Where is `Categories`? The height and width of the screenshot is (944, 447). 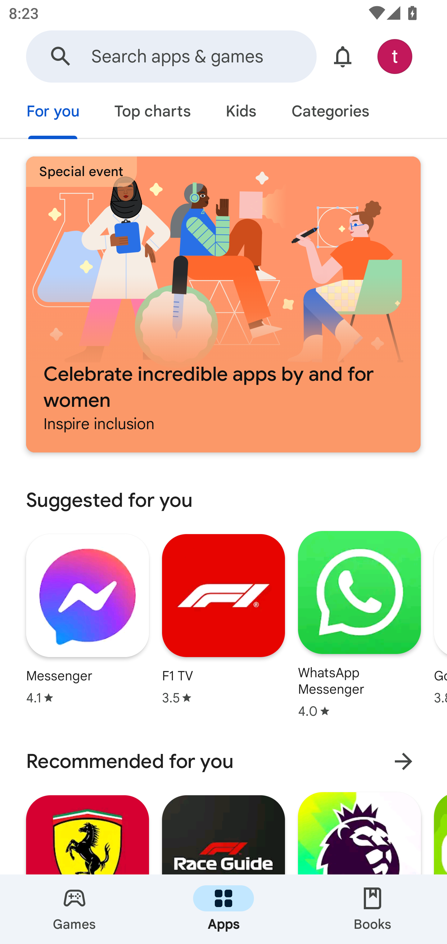
Categories is located at coordinates (330, 112).